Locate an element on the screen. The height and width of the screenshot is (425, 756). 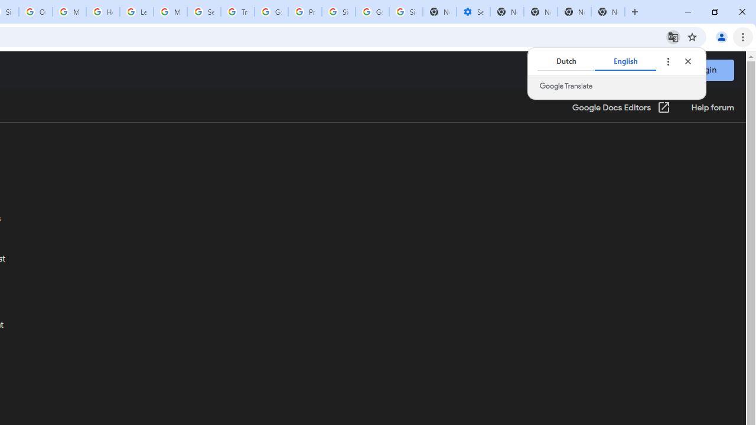
Settings - Performance is located at coordinates (473, 12).